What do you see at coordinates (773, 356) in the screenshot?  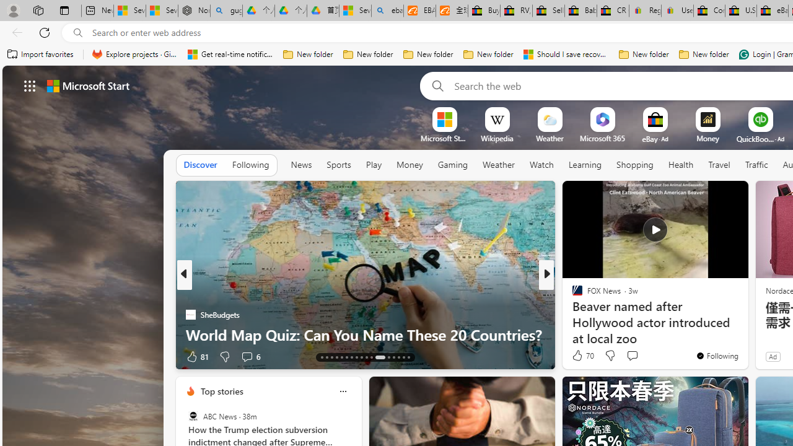 I see `Ad` at bounding box center [773, 356].